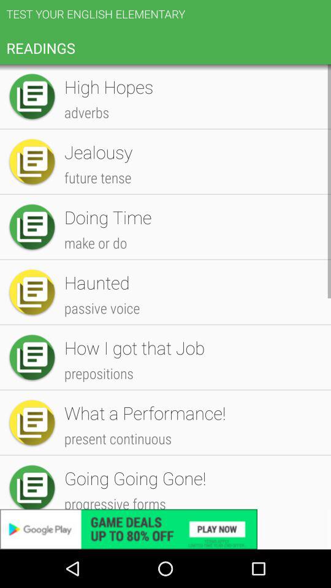 This screenshot has height=588, width=331. I want to click on select item below readings icon, so click(191, 186).